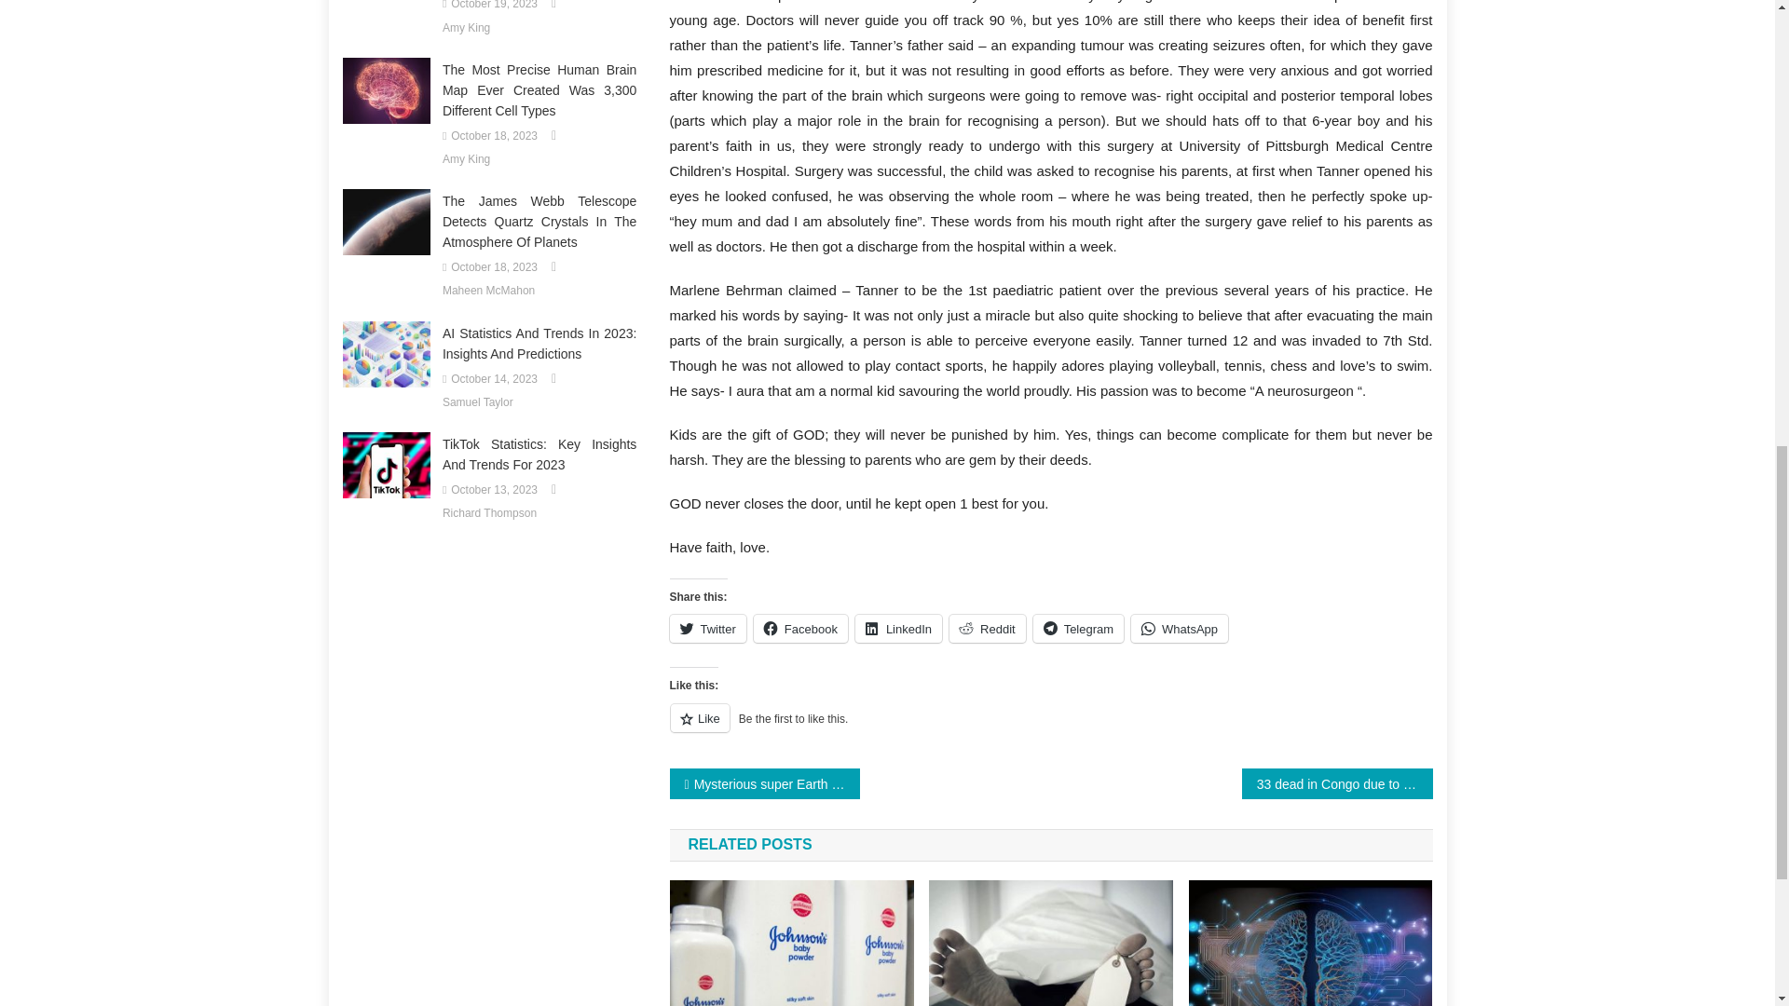 Image resolution: width=1789 pixels, height=1006 pixels. I want to click on Click to share on Reddit, so click(988, 628).